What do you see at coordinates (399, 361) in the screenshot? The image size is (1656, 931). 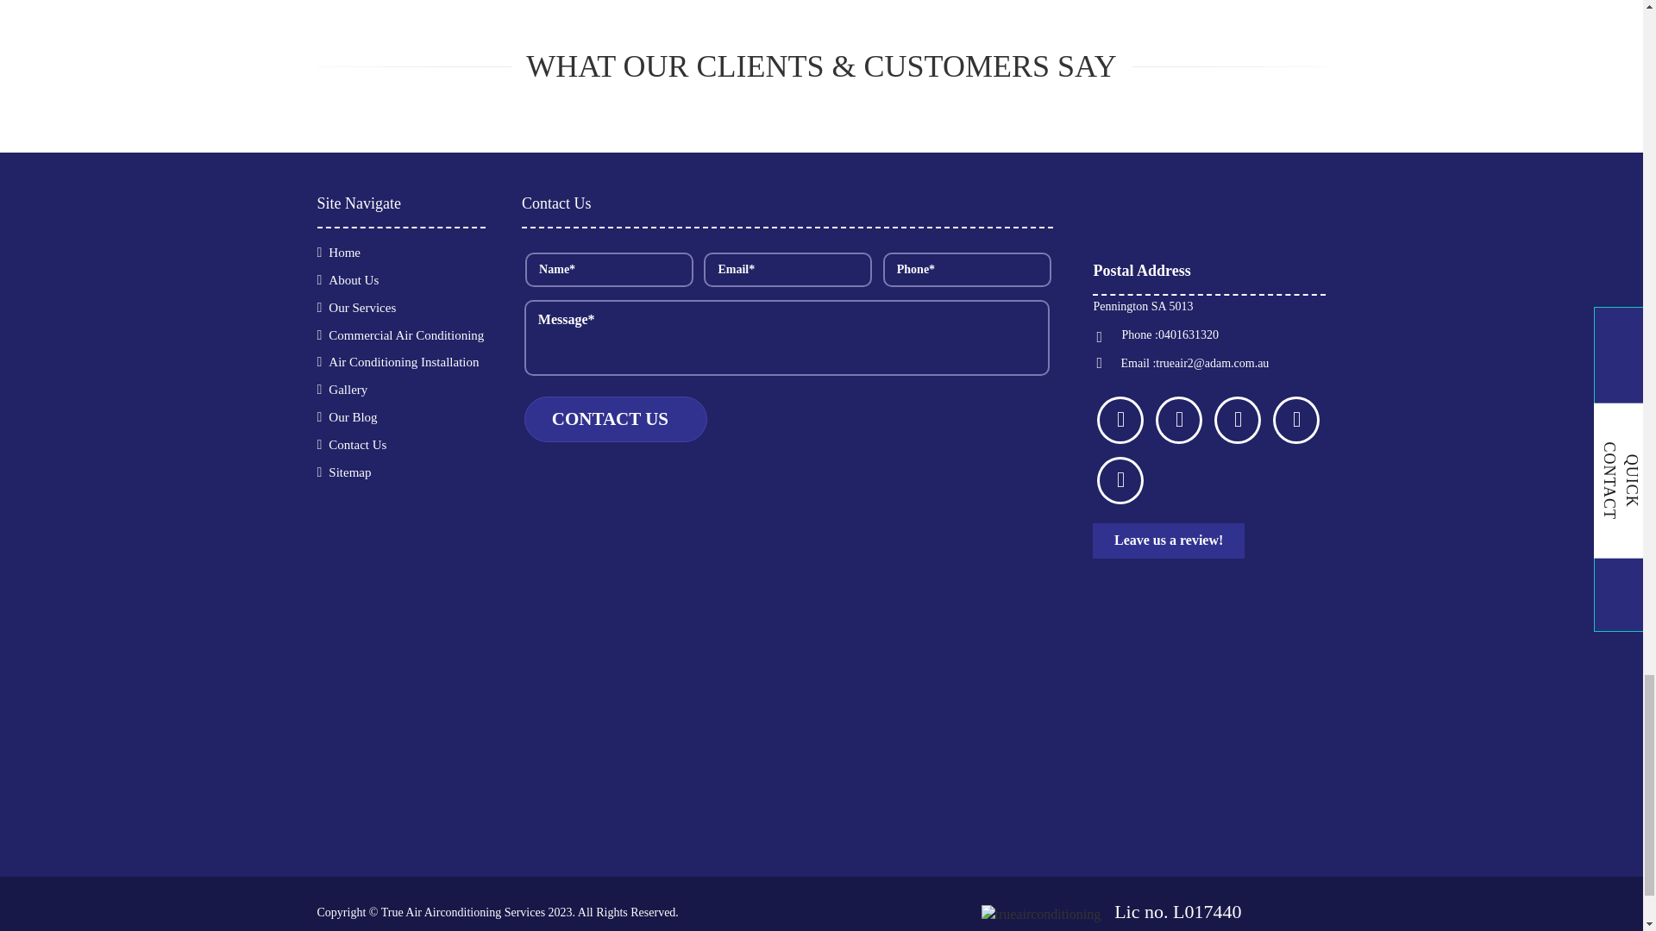 I see `Air Conditioning Installation` at bounding box center [399, 361].